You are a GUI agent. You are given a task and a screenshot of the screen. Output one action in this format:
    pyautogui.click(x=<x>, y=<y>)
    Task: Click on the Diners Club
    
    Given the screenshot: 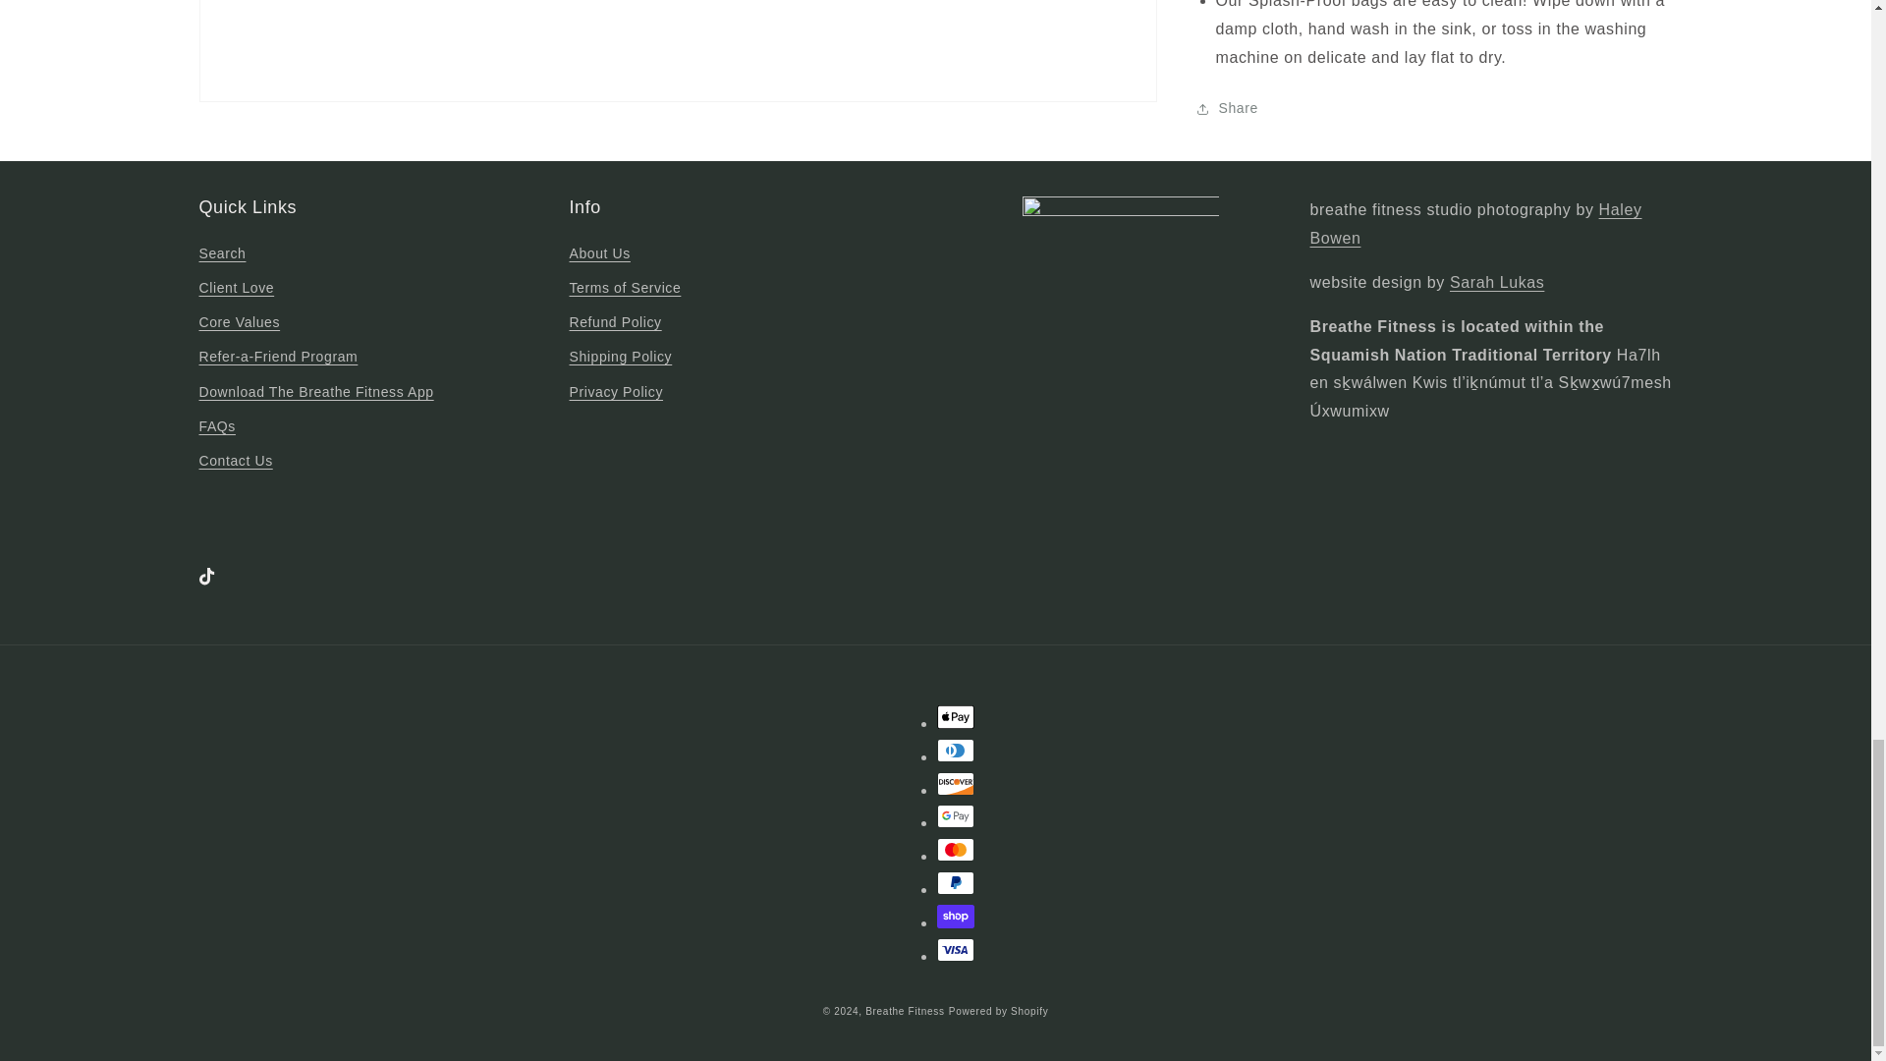 What is the action you would take?
    pyautogui.click(x=956, y=751)
    